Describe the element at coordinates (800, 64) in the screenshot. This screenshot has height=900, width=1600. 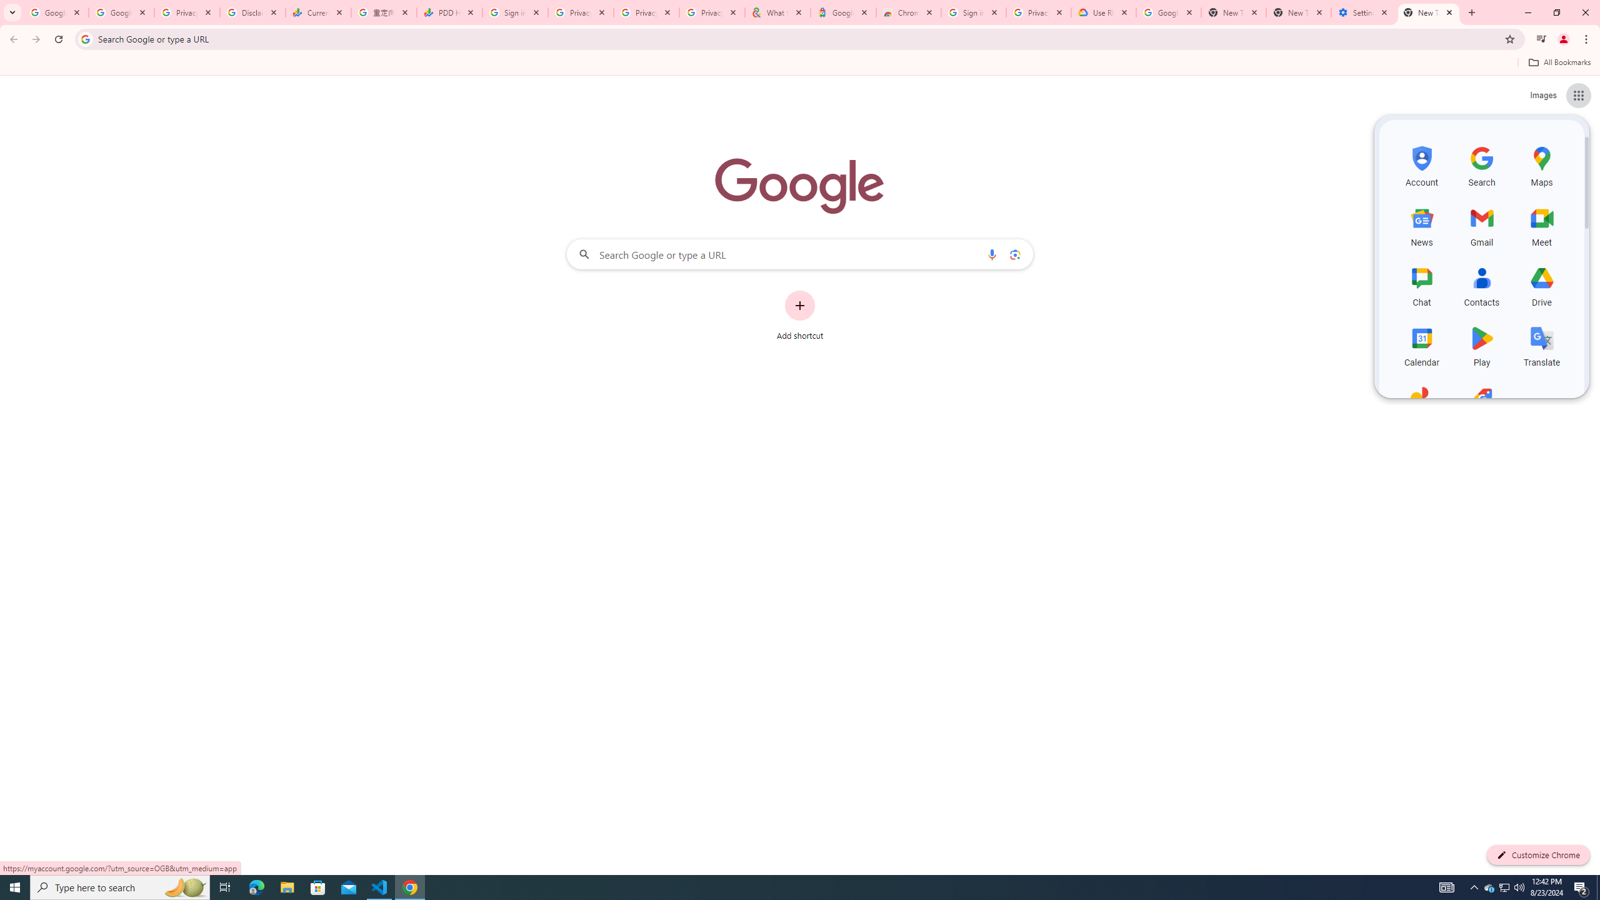
I see `Bookmarks` at that location.